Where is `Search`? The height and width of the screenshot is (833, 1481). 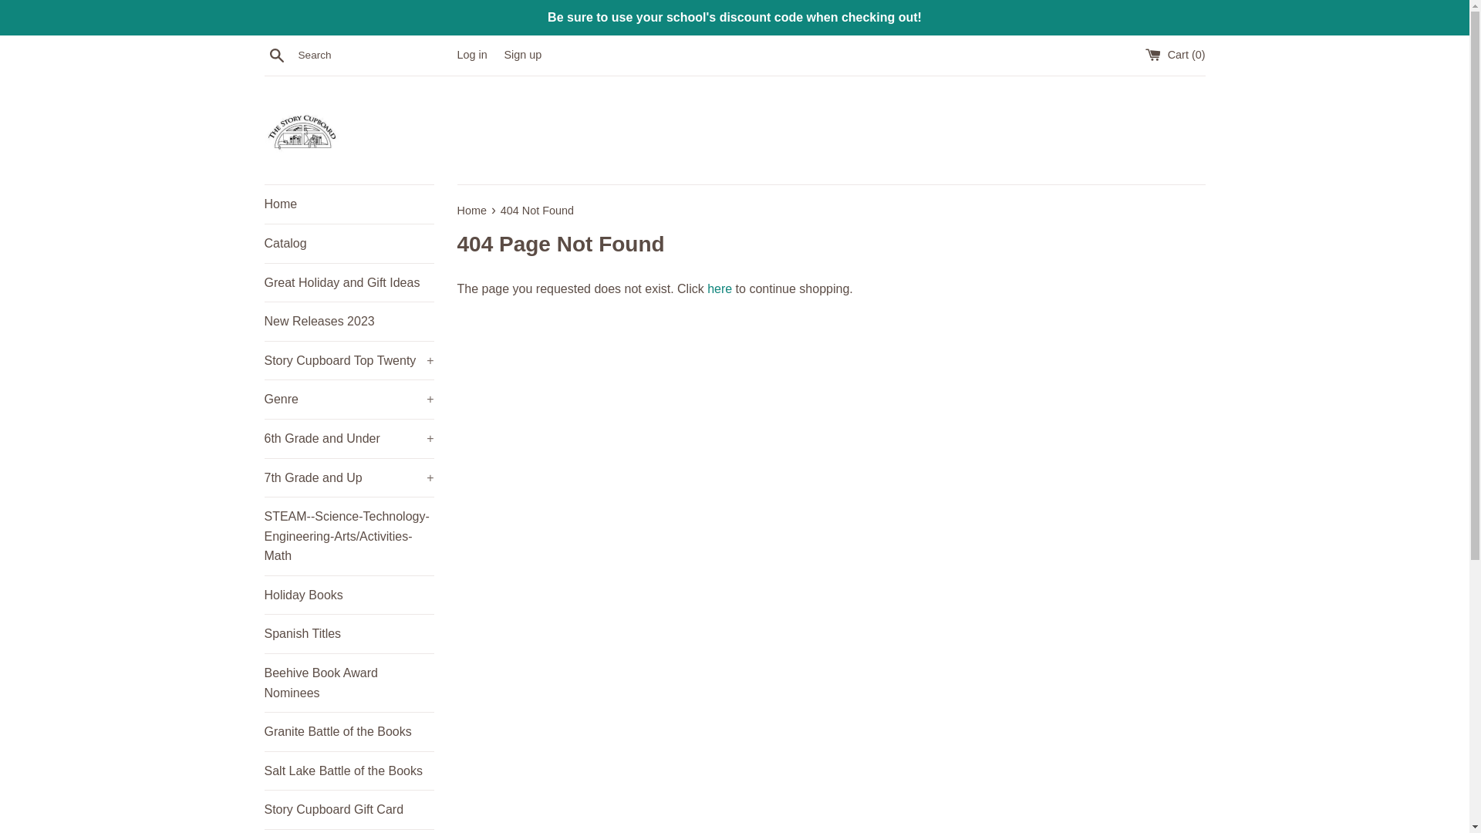 Search is located at coordinates (276, 55).